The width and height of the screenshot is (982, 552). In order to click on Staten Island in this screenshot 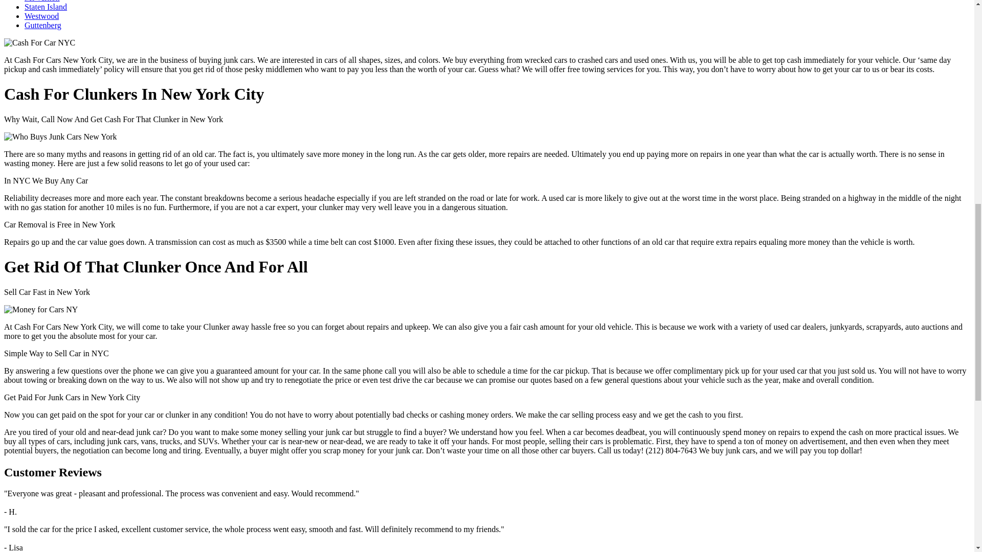, I will do `click(46, 7)`.